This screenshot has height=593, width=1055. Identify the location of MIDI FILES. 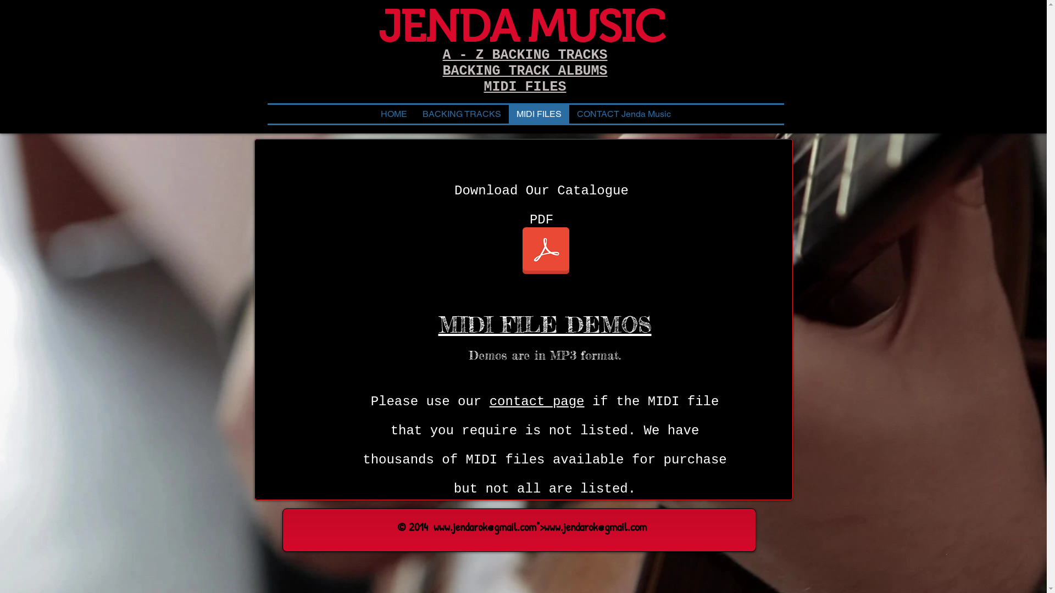
(525, 87).